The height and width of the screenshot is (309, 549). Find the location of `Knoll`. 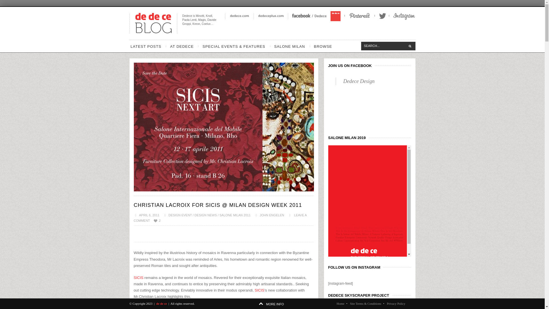

Knoll is located at coordinates (209, 15).